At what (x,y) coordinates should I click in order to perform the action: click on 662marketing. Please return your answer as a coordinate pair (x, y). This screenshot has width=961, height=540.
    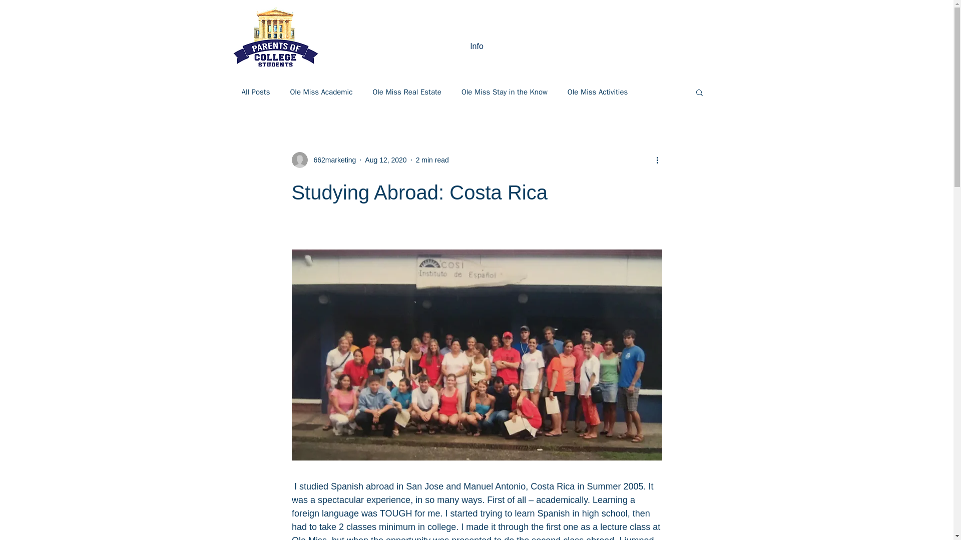
    Looking at the image, I should click on (331, 160).